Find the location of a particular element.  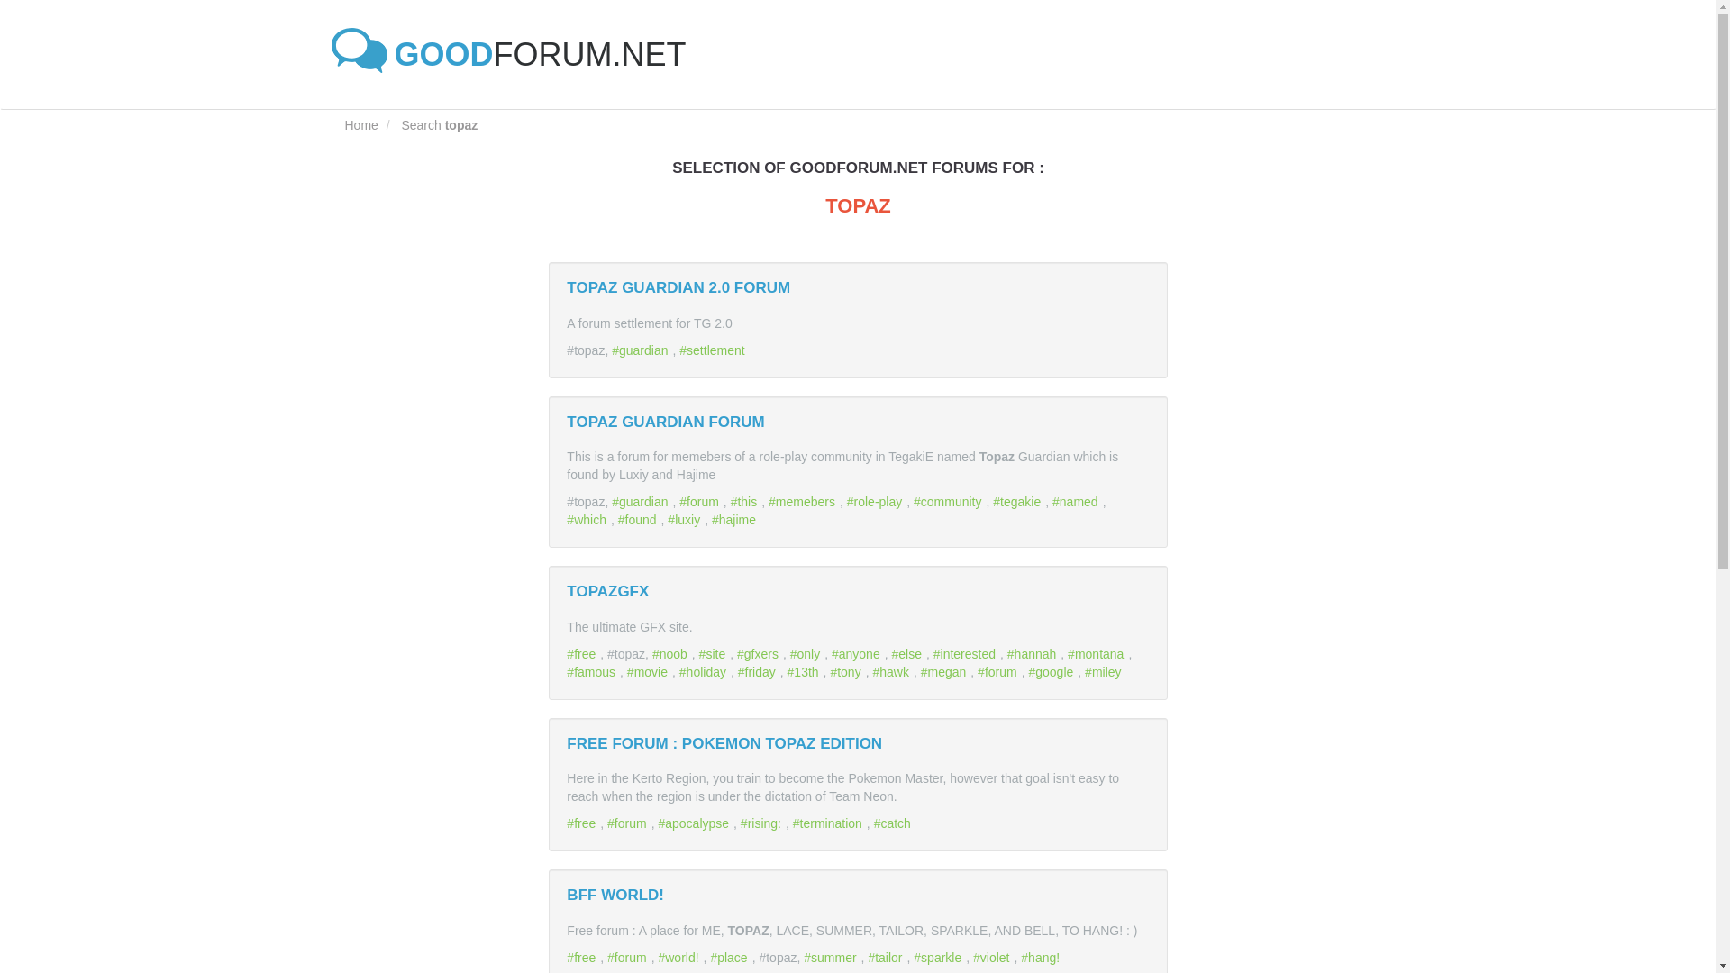

hajime is located at coordinates (735, 520).